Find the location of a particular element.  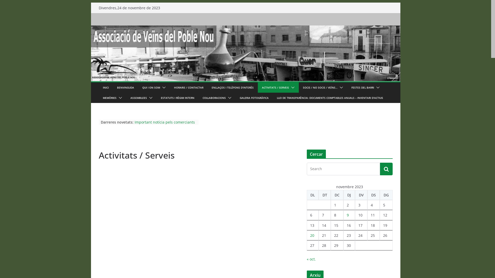

BENVINGUDA is located at coordinates (126, 88).